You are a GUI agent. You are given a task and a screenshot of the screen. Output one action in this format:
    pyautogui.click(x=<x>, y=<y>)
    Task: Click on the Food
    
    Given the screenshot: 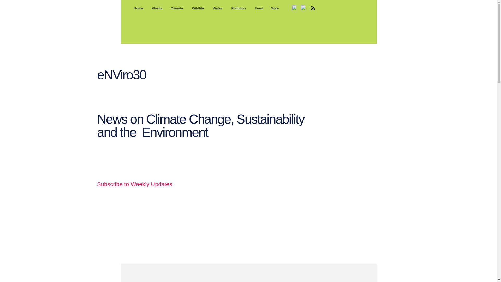 What is the action you would take?
    pyautogui.click(x=259, y=8)
    